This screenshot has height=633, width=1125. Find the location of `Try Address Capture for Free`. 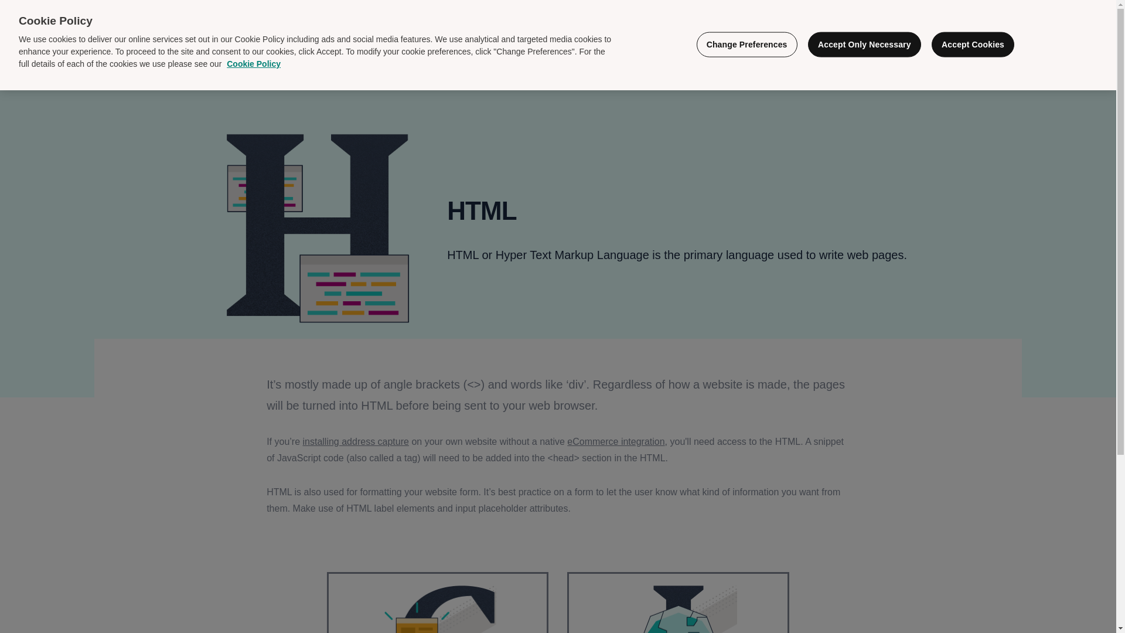

Try Address Capture for Free is located at coordinates (1032, 45).